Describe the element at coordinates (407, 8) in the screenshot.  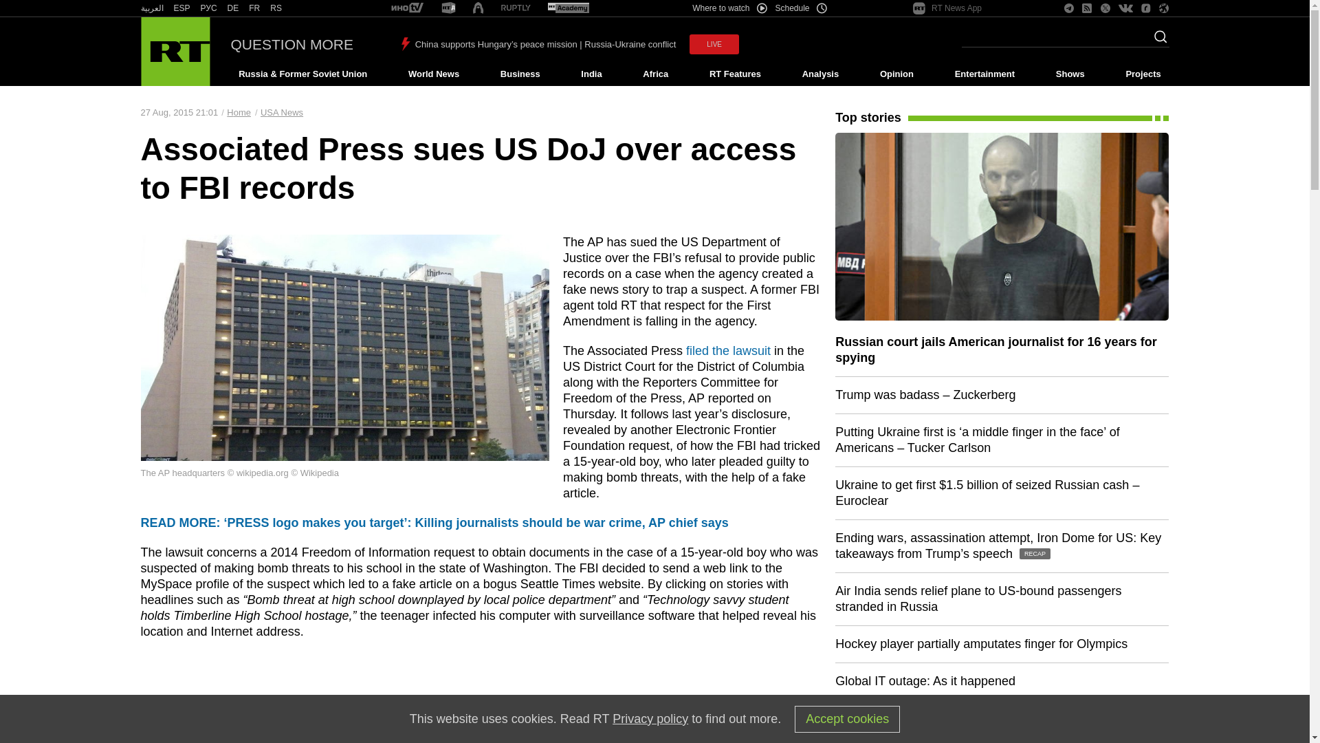
I see `RT ` at that location.